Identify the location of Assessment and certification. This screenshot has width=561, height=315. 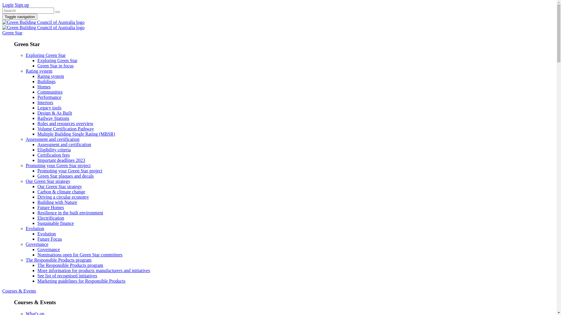
(64, 145).